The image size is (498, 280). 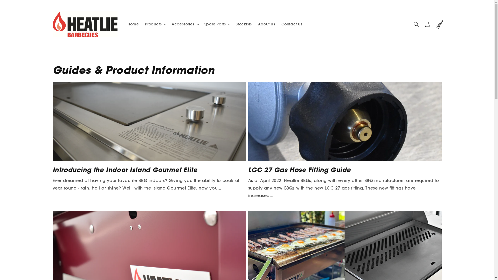 What do you see at coordinates (345, 170) in the screenshot?
I see `LCC 27 Gas Hose Fitting Guide` at bounding box center [345, 170].